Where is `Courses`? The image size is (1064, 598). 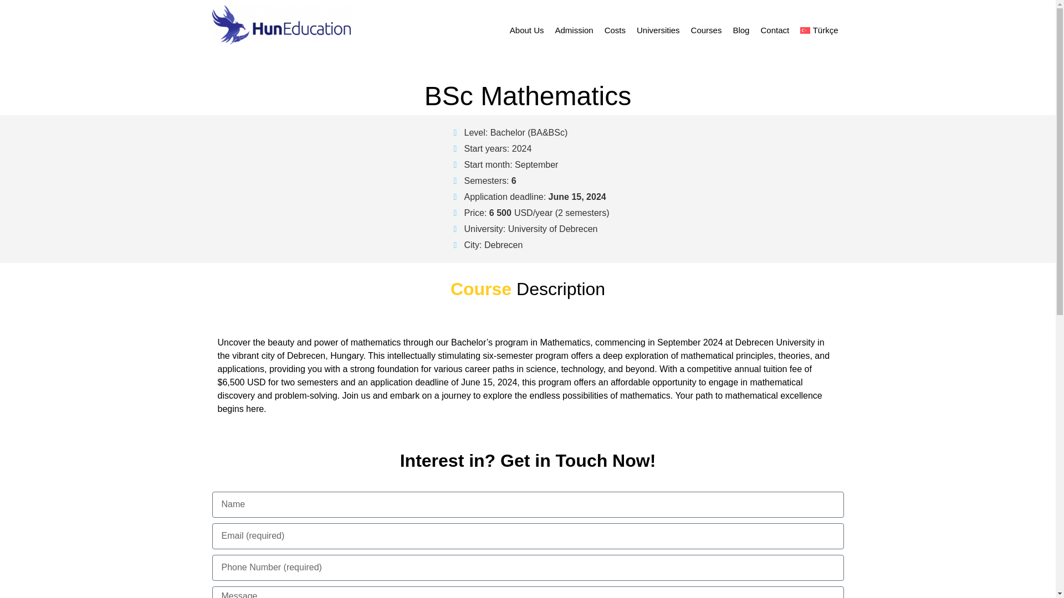 Courses is located at coordinates (706, 30).